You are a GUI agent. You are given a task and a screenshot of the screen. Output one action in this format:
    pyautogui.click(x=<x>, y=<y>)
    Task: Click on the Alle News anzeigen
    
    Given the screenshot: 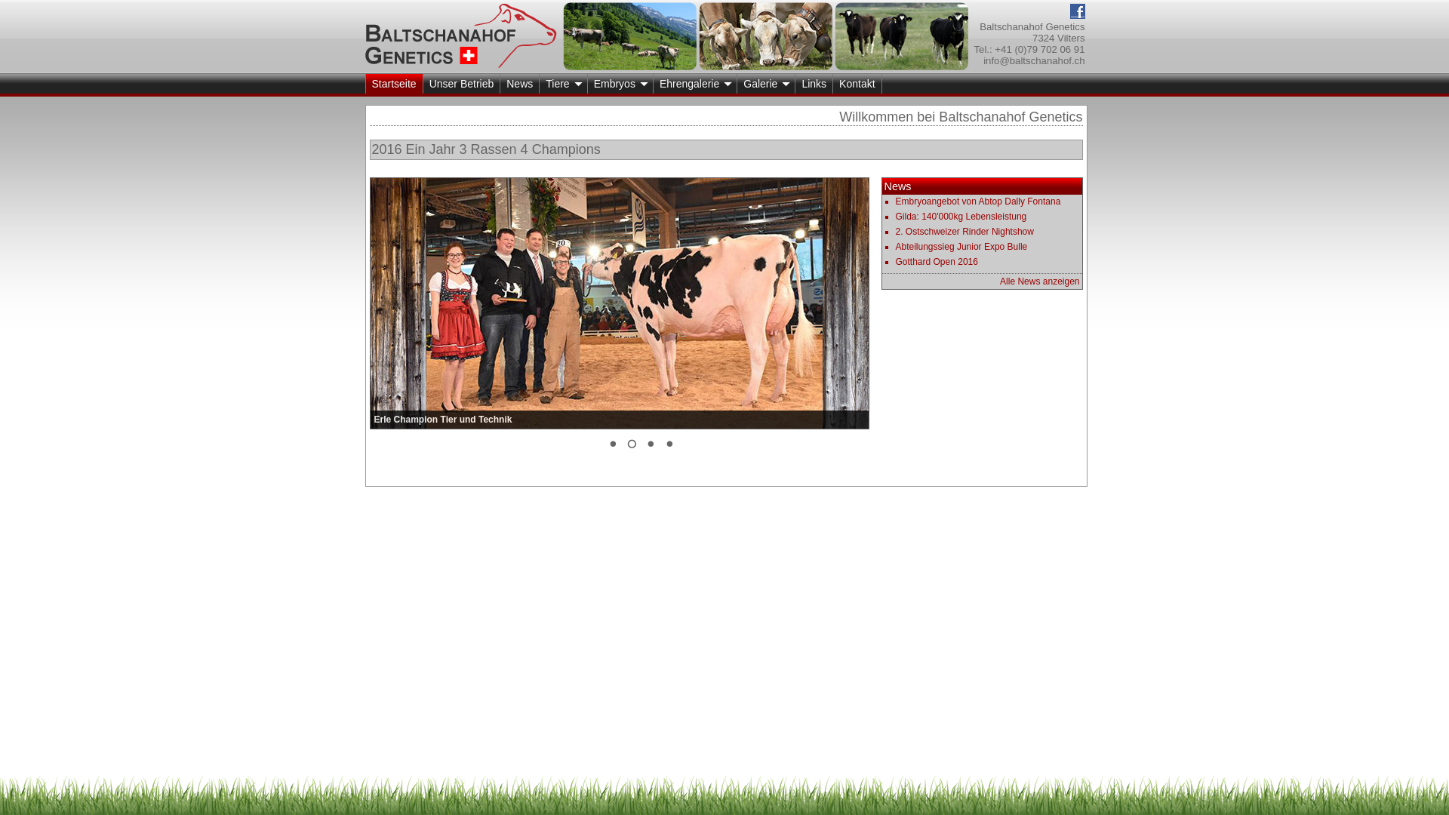 What is the action you would take?
    pyautogui.click(x=1040, y=281)
    